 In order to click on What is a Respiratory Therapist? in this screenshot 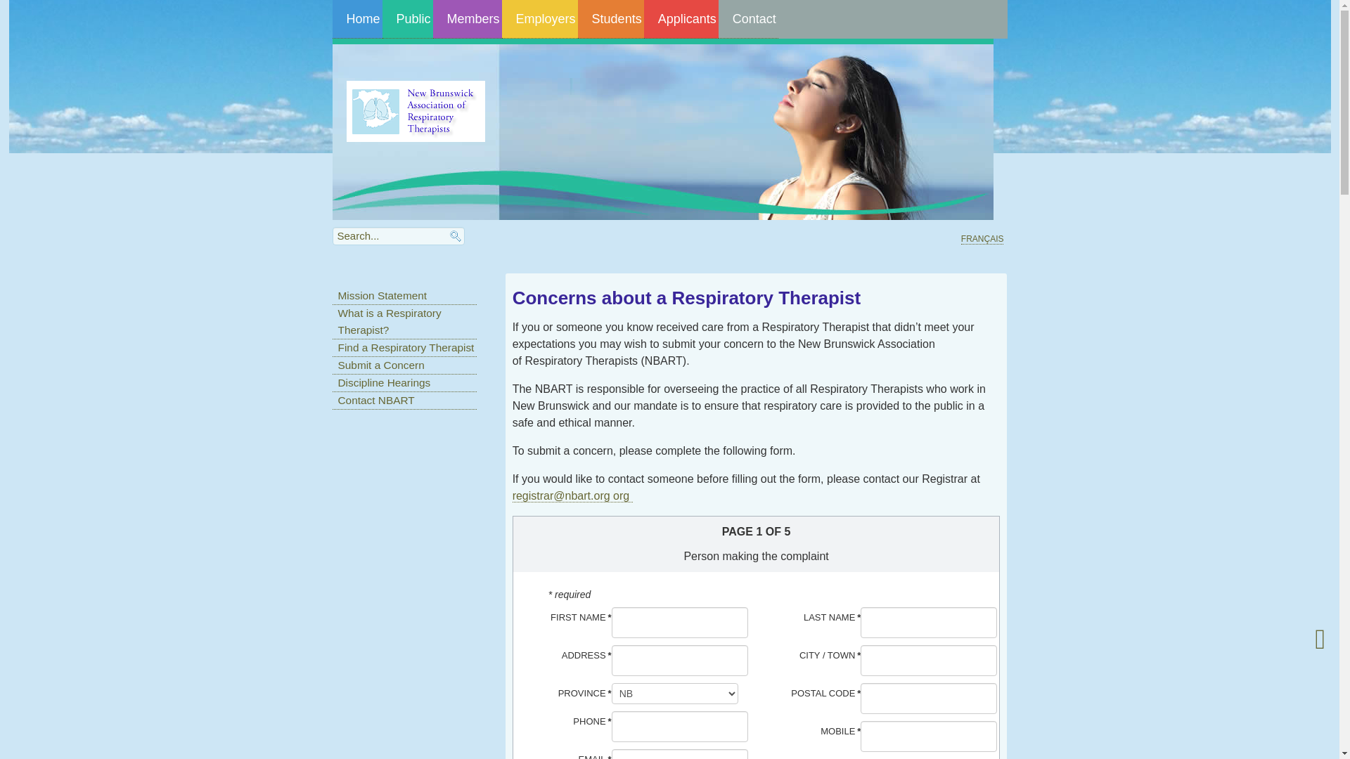, I will do `click(404, 322)`.